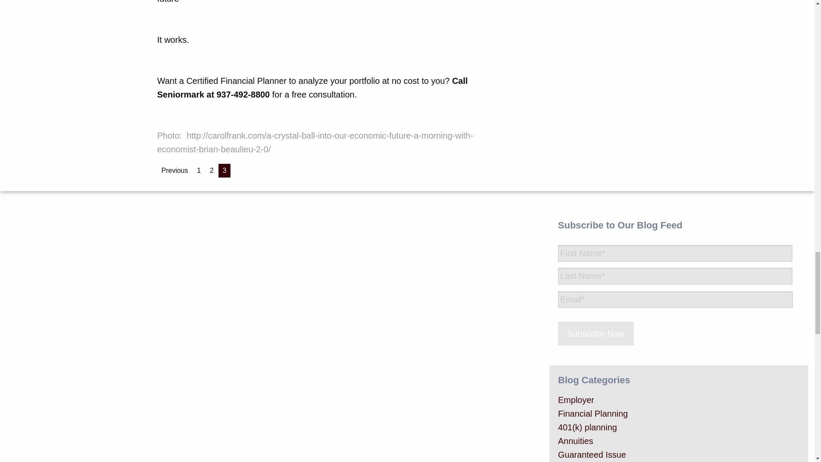 The width and height of the screenshot is (821, 462). What do you see at coordinates (596, 333) in the screenshot?
I see `Subscribe Now` at bounding box center [596, 333].